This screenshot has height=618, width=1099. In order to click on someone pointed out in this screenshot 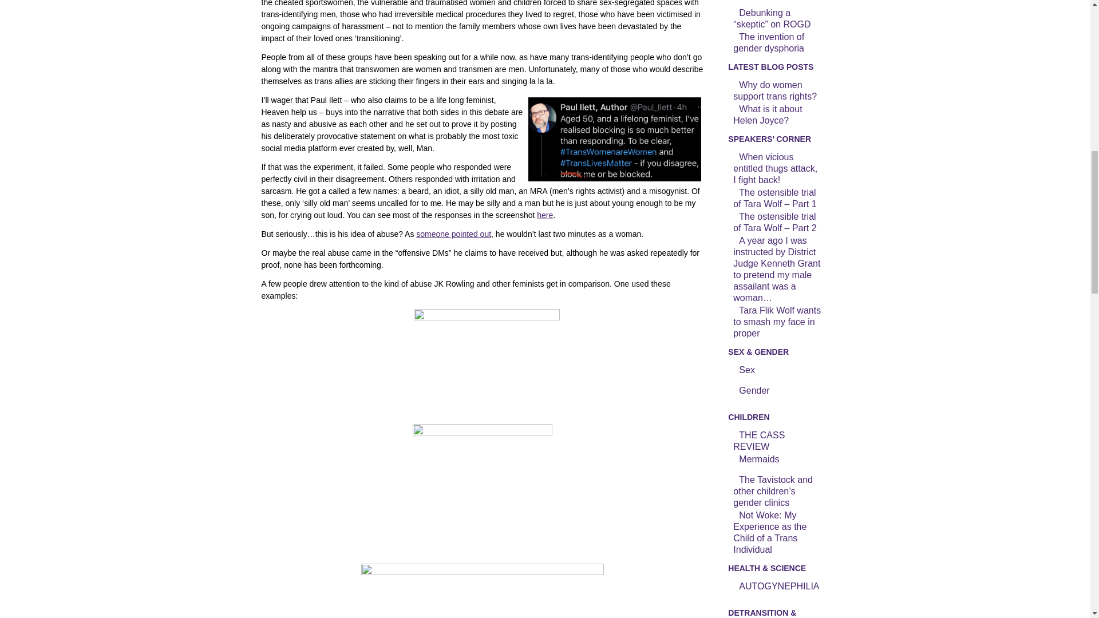, I will do `click(453, 233)`.